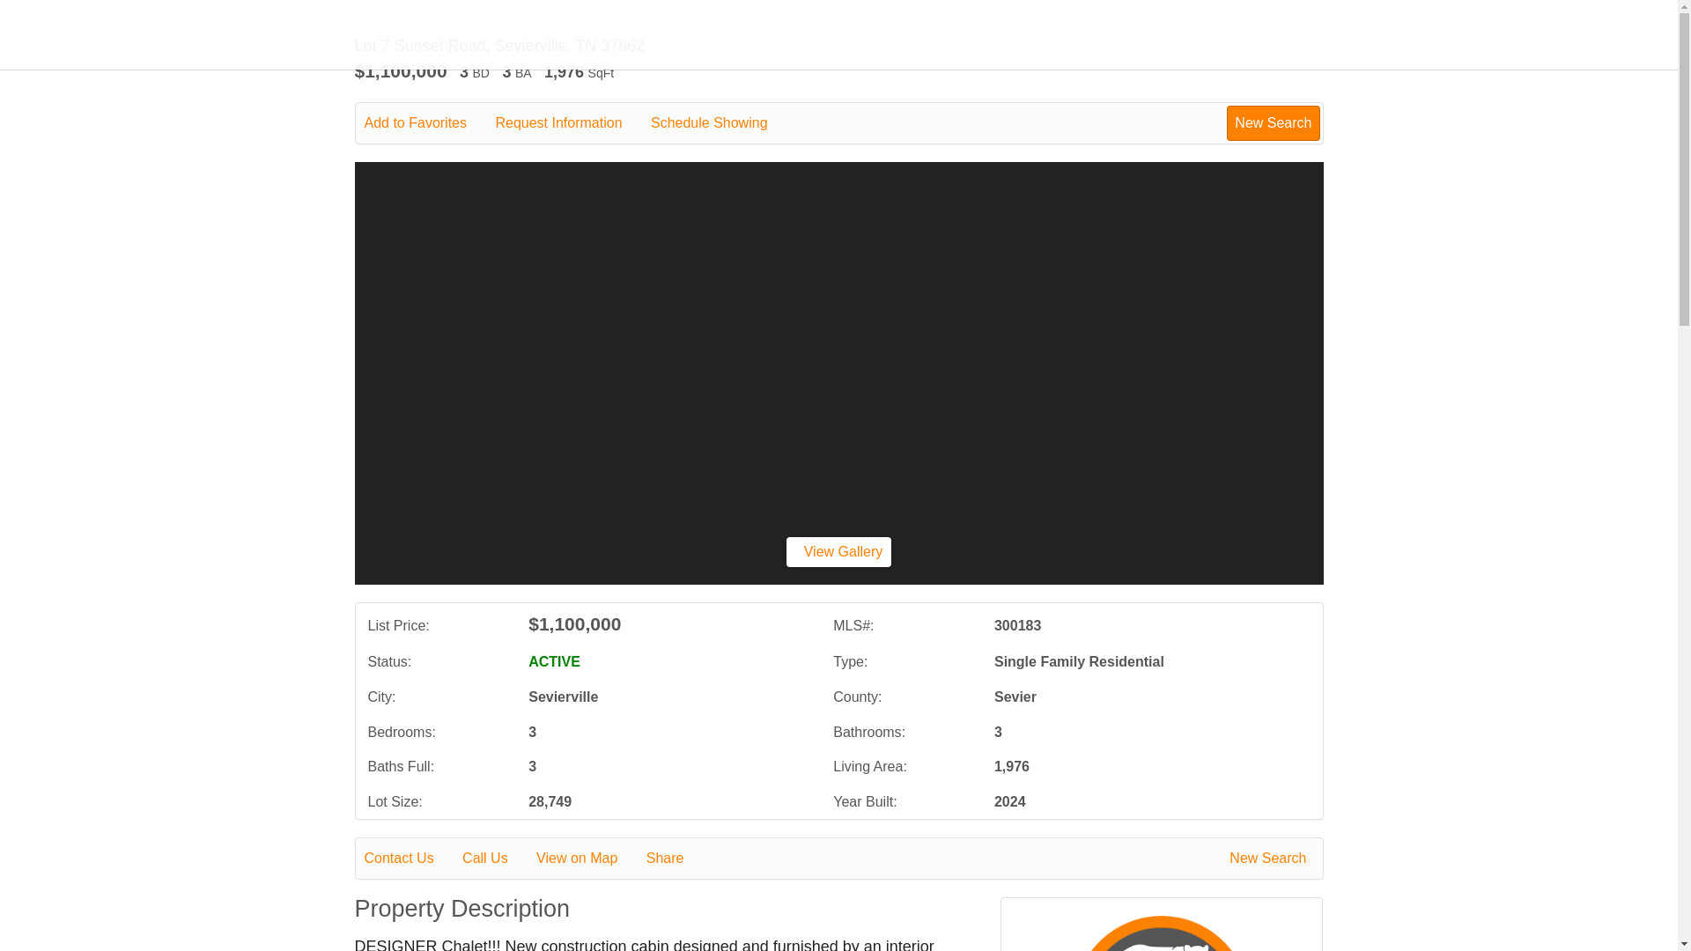 This screenshot has height=951, width=1691. What do you see at coordinates (1271, 859) in the screenshot?
I see `New Search` at bounding box center [1271, 859].